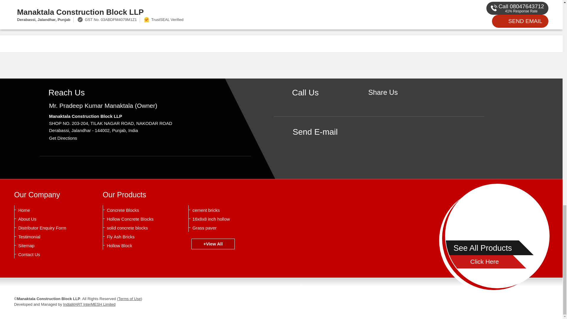 The width and height of the screenshot is (567, 319). Describe the element at coordinates (47, 219) in the screenshot. I see `About Us` at that location.